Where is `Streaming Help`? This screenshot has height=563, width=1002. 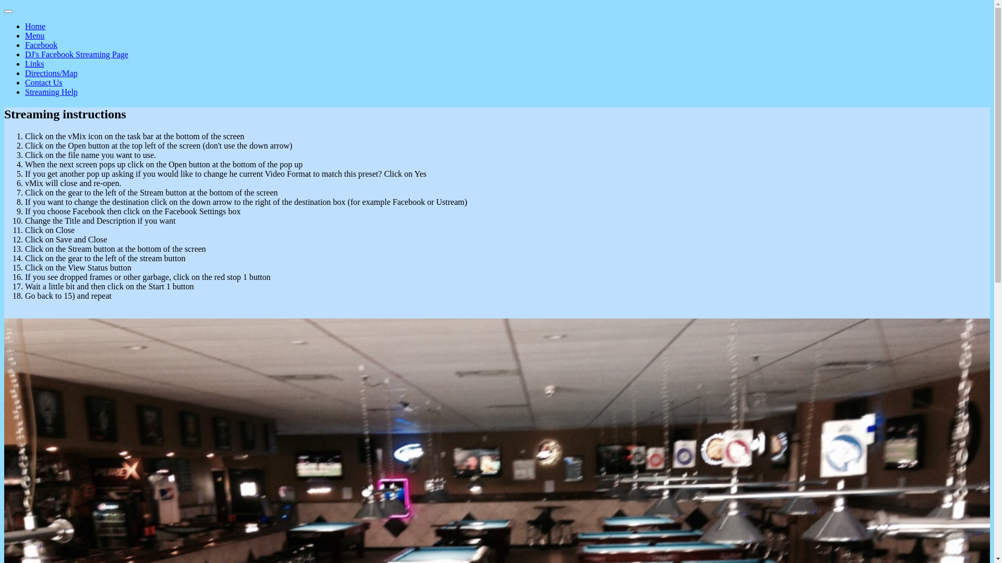 Streaming Help is located at coordinates (51, 92).